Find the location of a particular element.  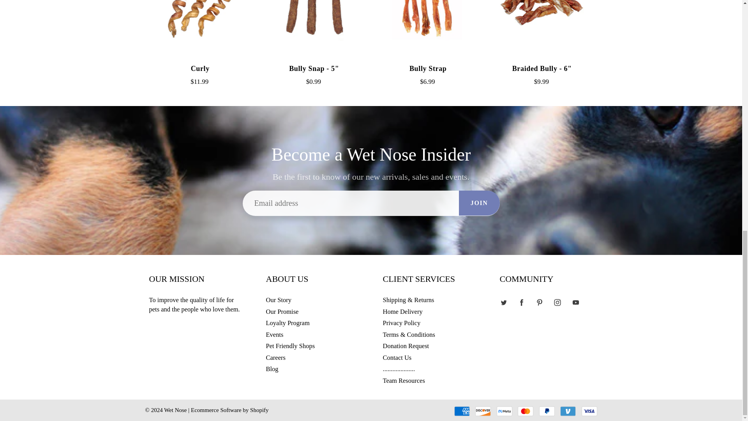

Mastercard is located at coordinates (525, 411).